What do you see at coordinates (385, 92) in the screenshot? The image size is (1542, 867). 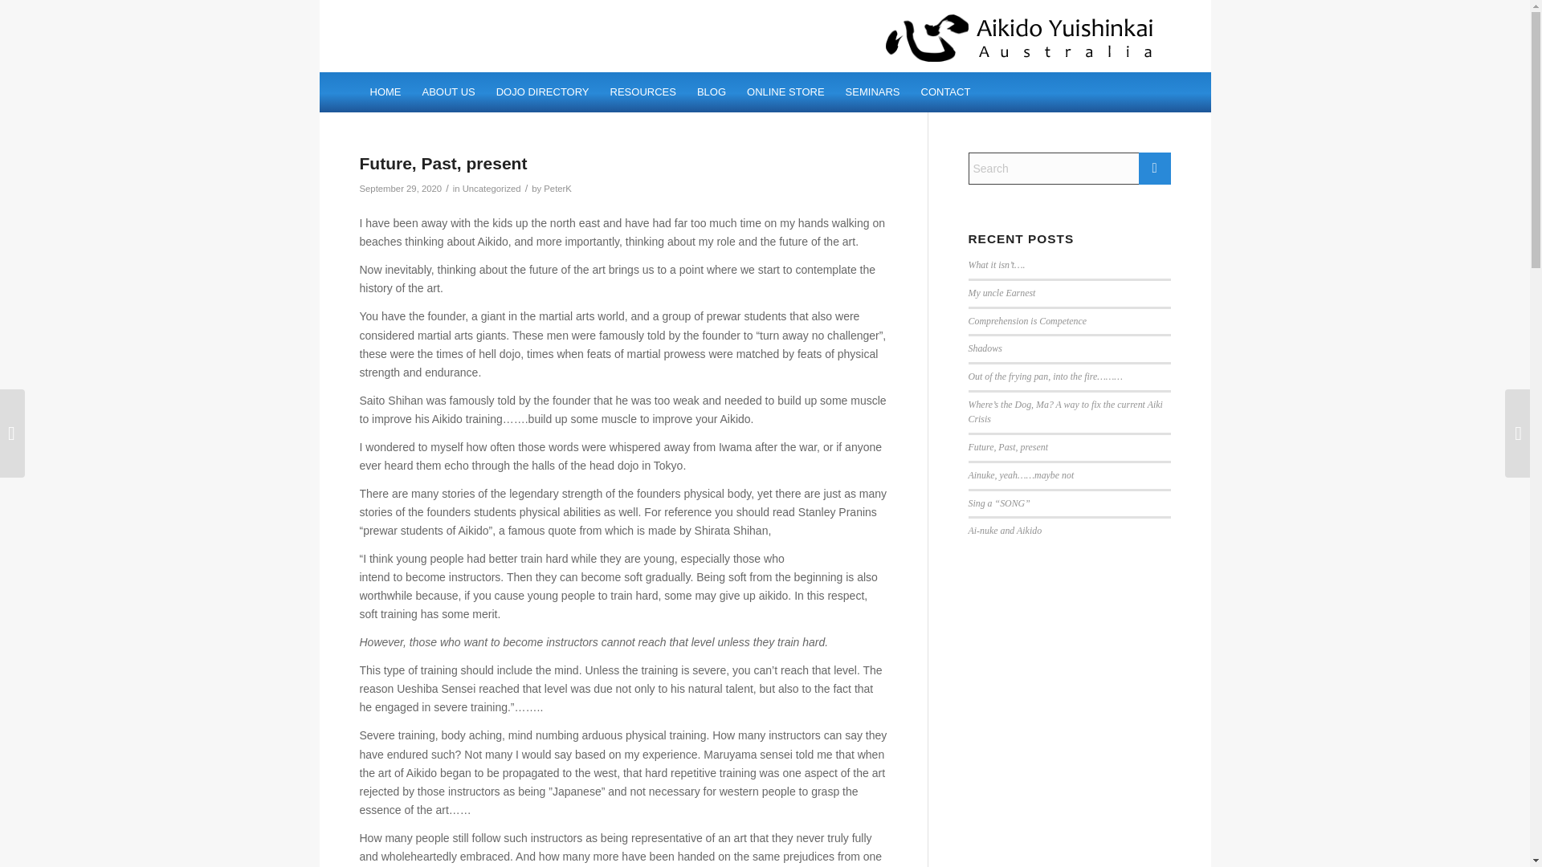 I see `HOME` at bounding box center [385, 92].